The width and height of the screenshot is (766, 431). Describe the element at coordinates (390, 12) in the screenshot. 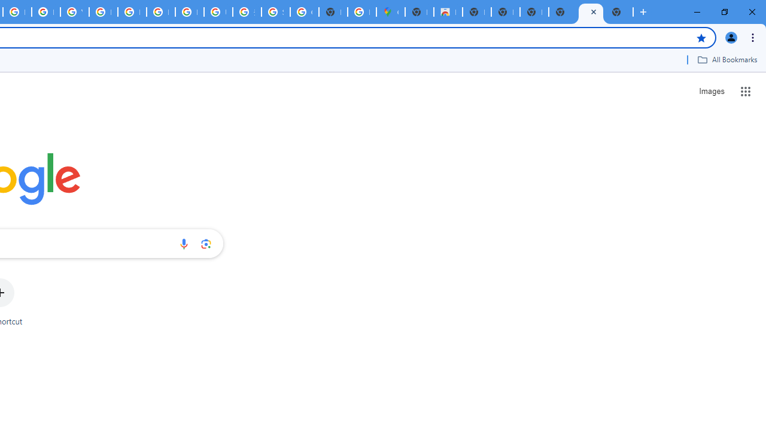

I see `Google Maps` at that location.